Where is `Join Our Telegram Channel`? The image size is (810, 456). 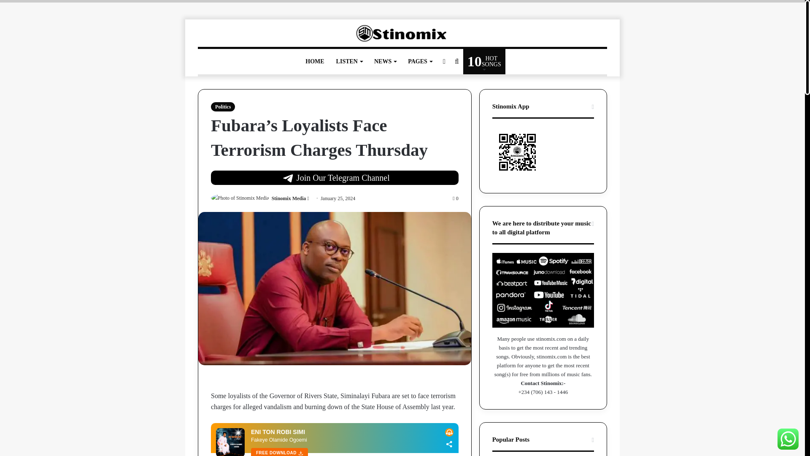
Join Our Telegram Channel is located at coordinates (334, 177).